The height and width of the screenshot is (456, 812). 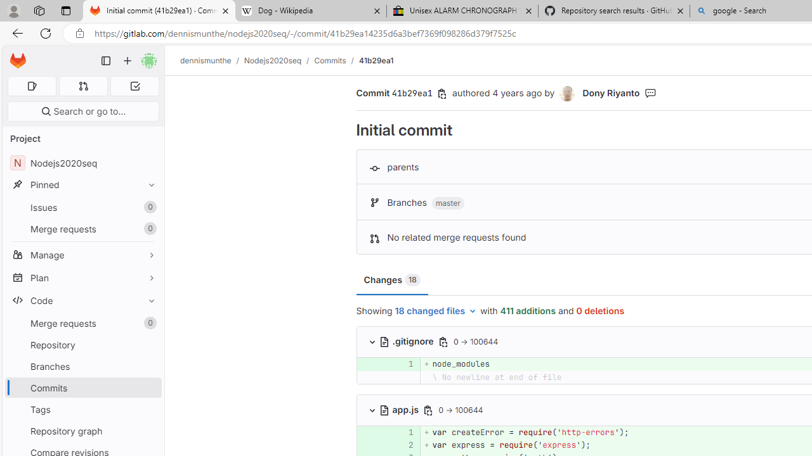 I want to click on Tags, so click(x=82, y=409).